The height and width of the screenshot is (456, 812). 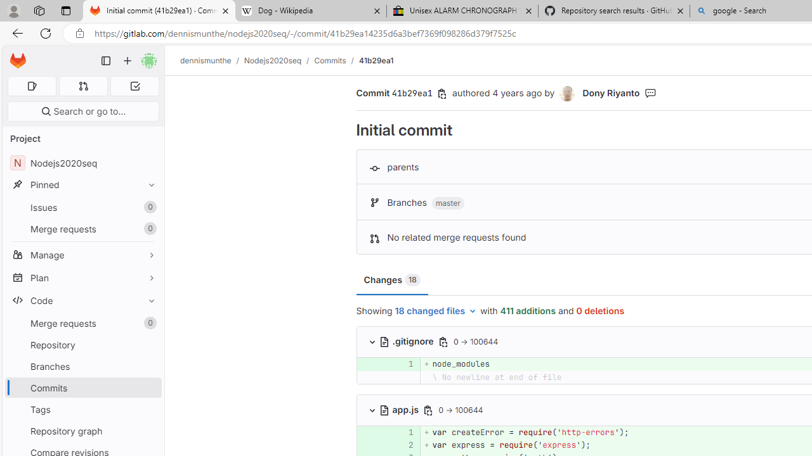 I want to click on Tags, so click(x=82, y=409).